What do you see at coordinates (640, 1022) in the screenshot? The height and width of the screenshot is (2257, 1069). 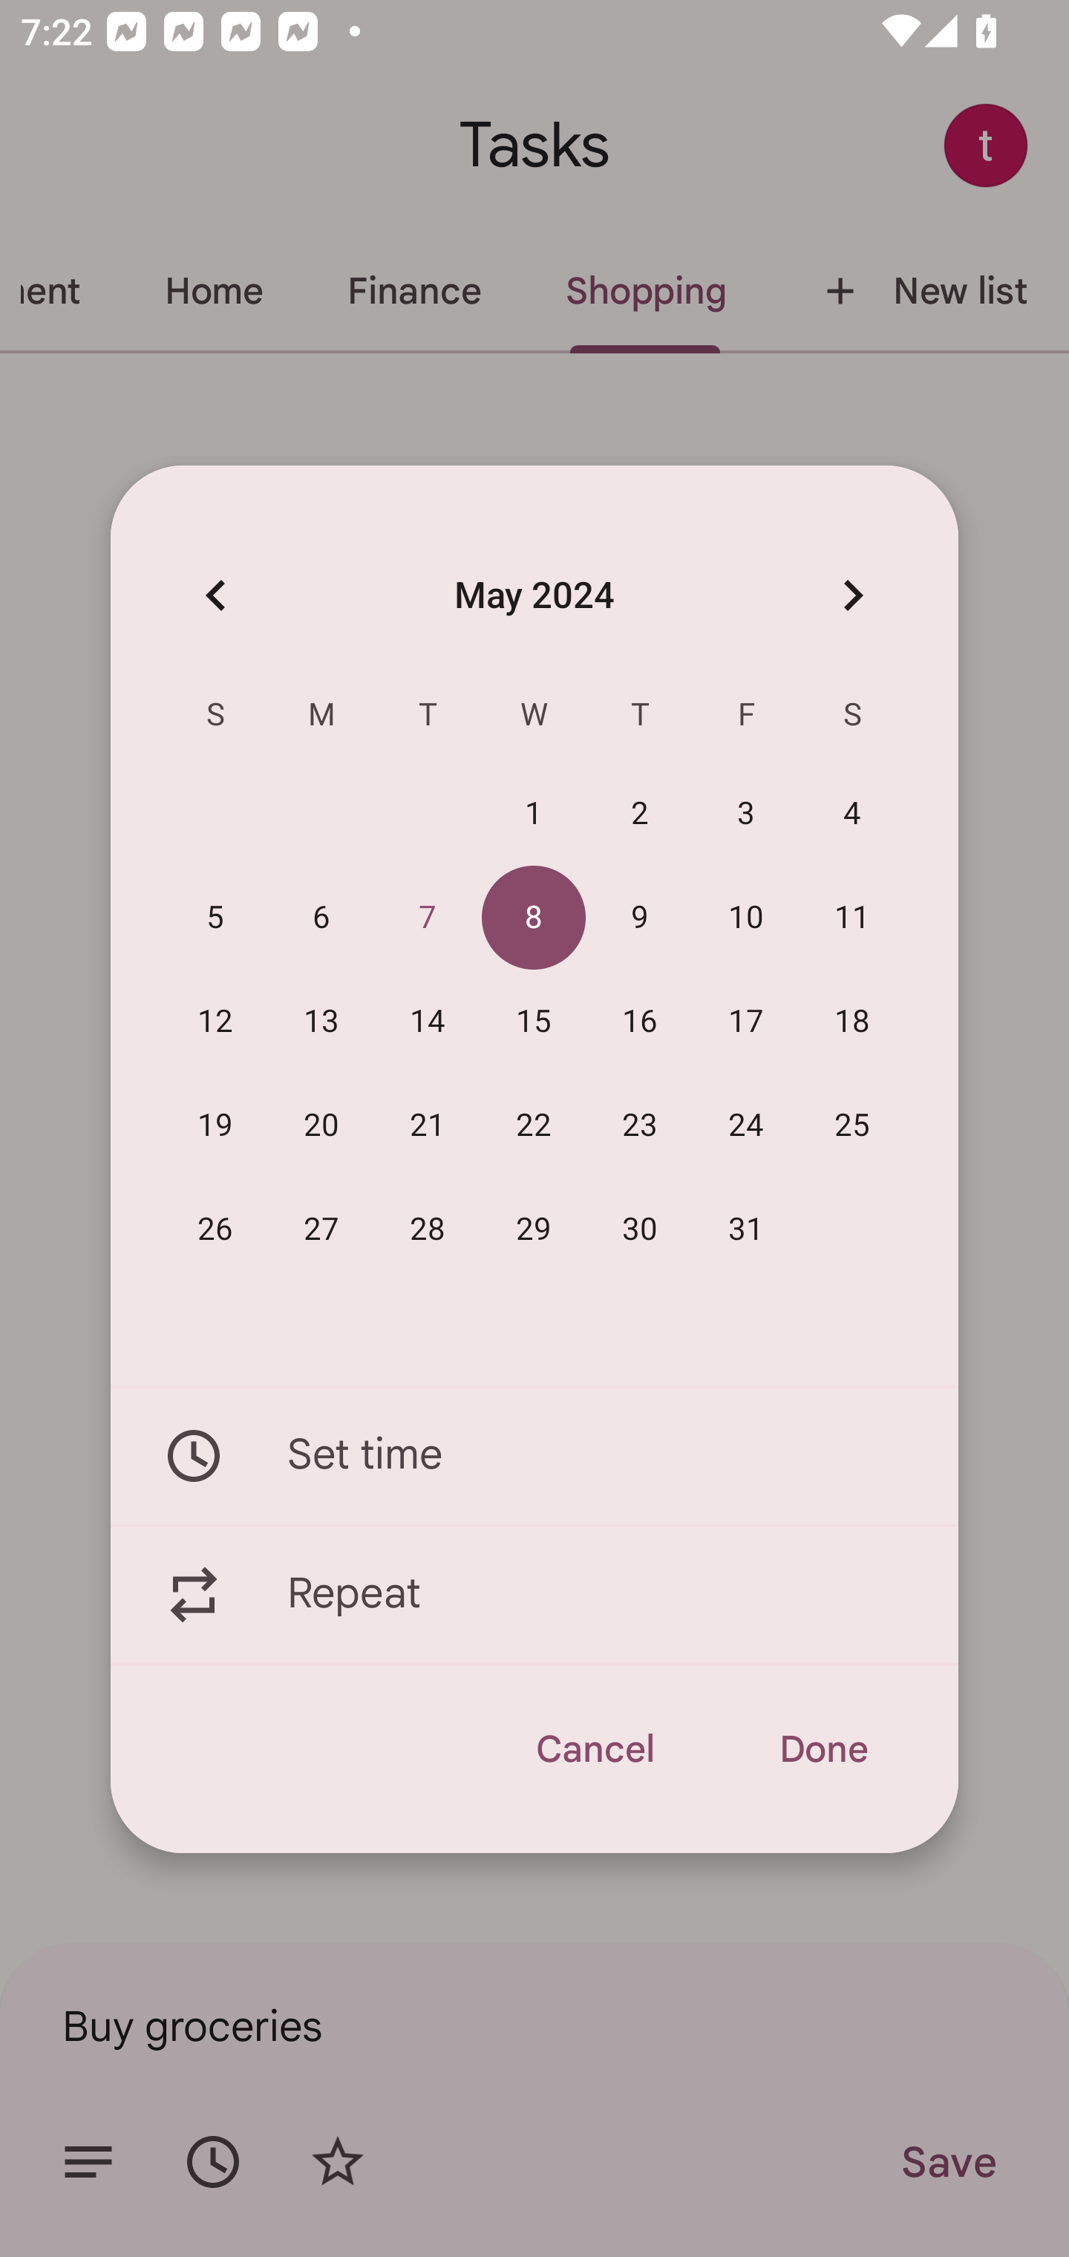 I see `16 16 May 2024` at bounding box center [640, 1022].